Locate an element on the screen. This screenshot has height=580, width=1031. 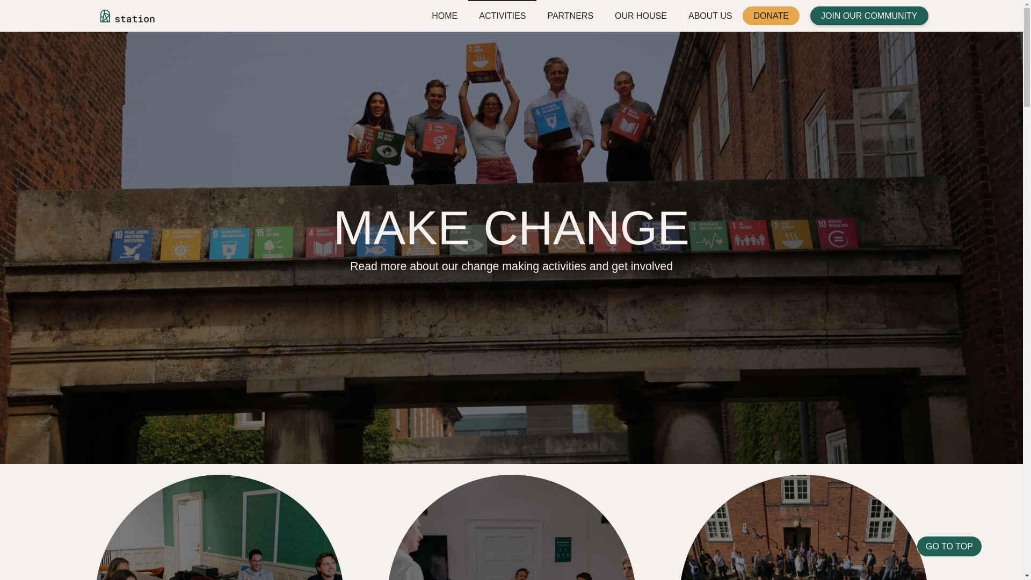
GO TO TOP is located at coordinates (949, 546).